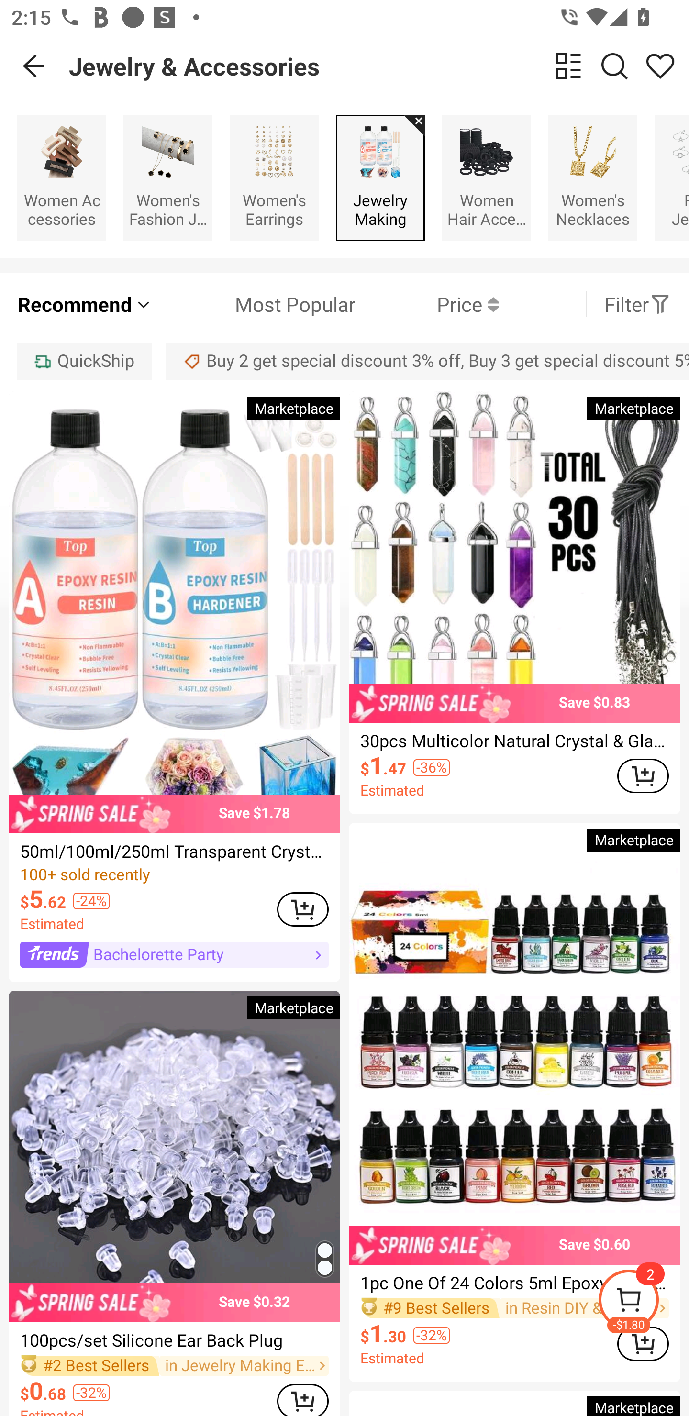 This screenshot has height=1416, width=689. I want to click on Bachelorette Party, so click(174, 954).